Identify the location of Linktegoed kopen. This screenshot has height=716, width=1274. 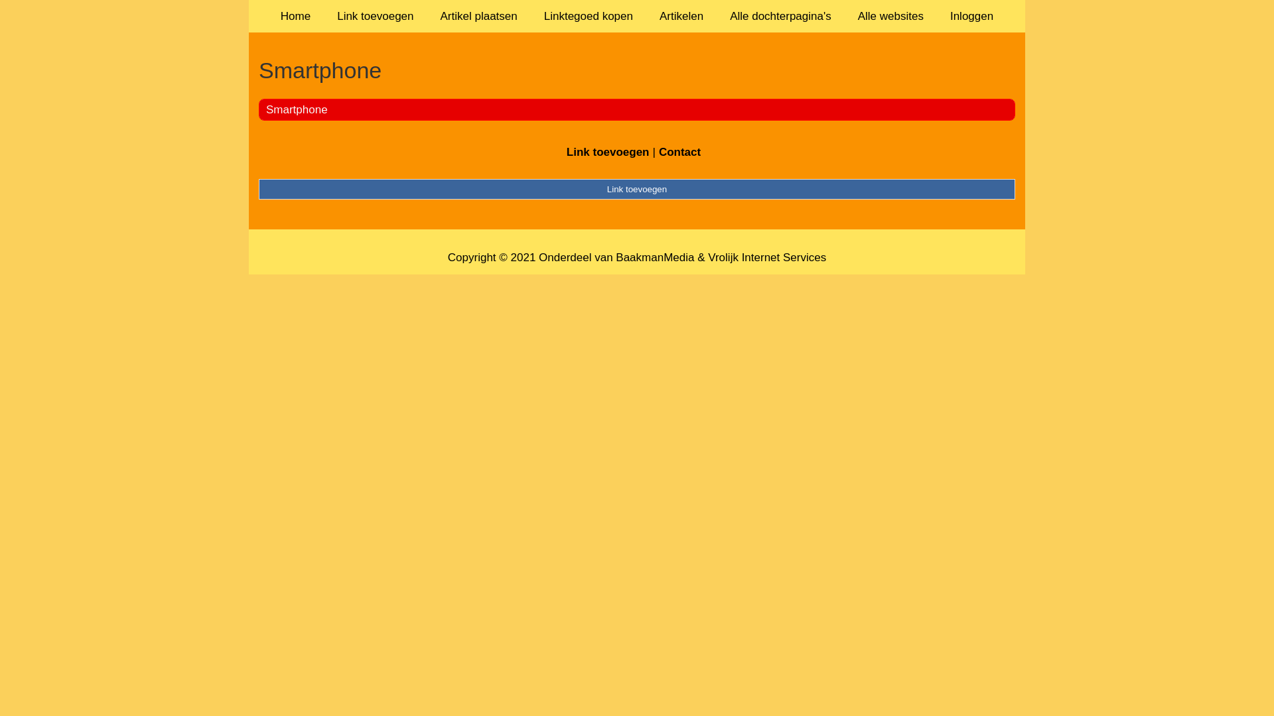
(589, 16).